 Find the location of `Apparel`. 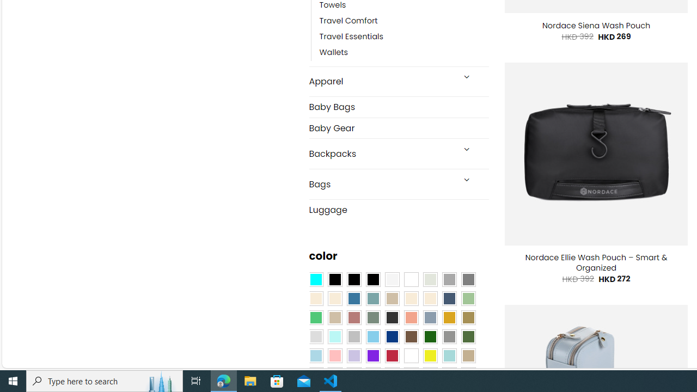

Apparel is located at coordinates (381, 82).